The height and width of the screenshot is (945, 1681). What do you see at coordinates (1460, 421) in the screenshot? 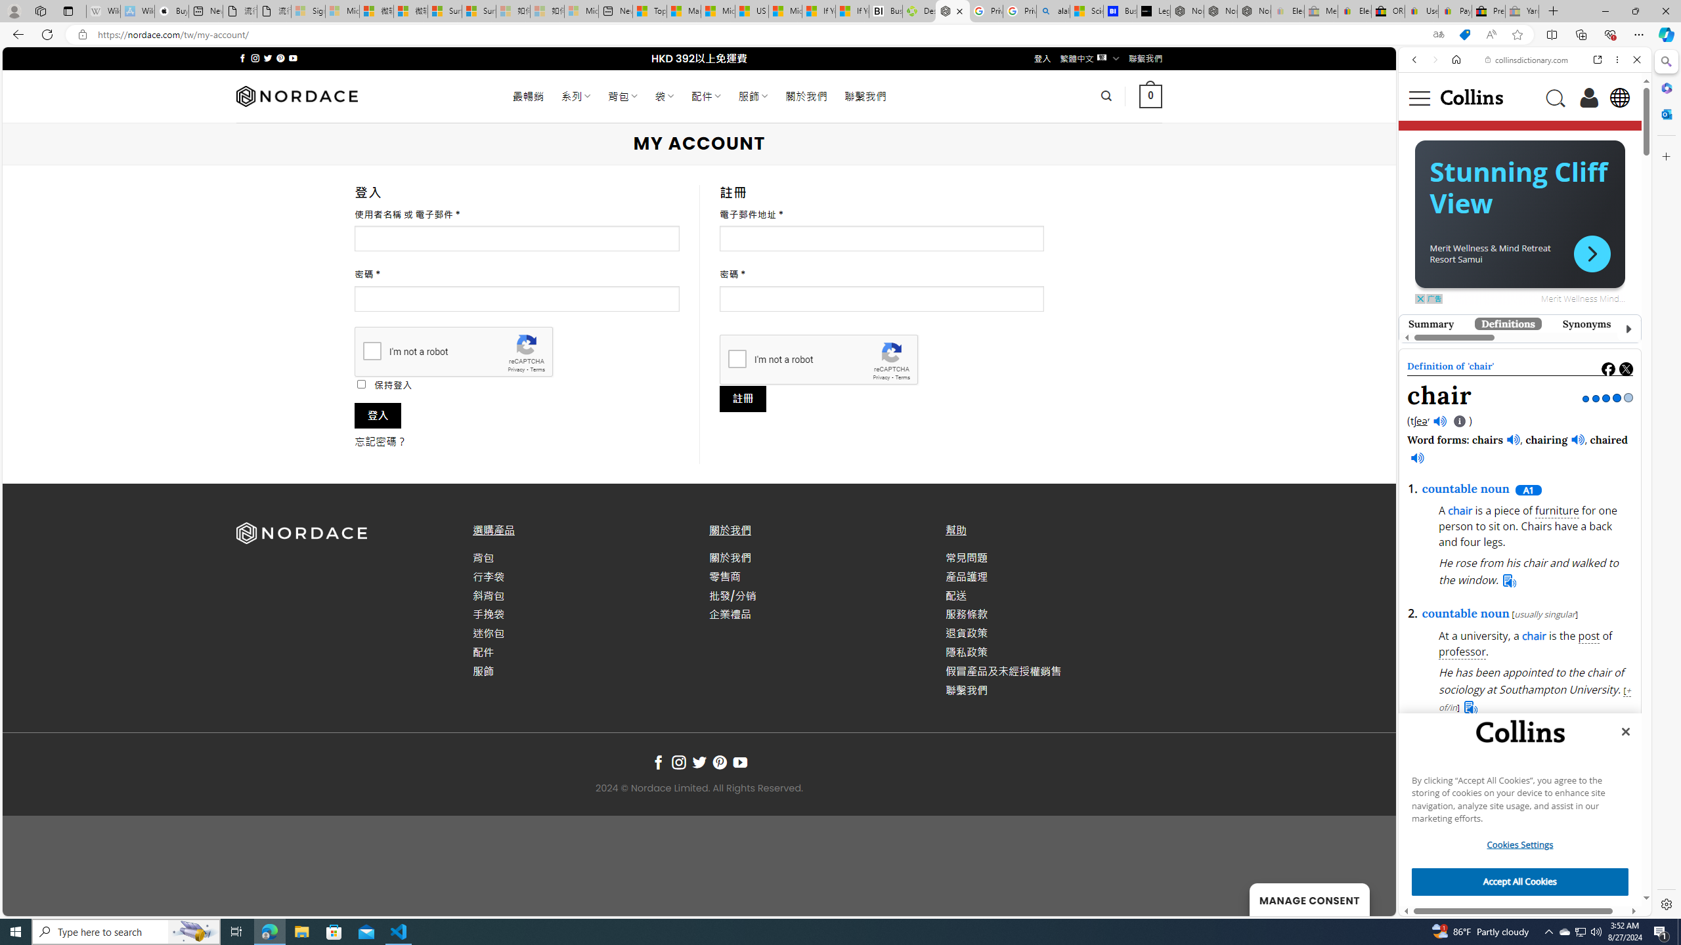
I see `IPA Pronunciation Guide` at bounding box center [1460, 421].